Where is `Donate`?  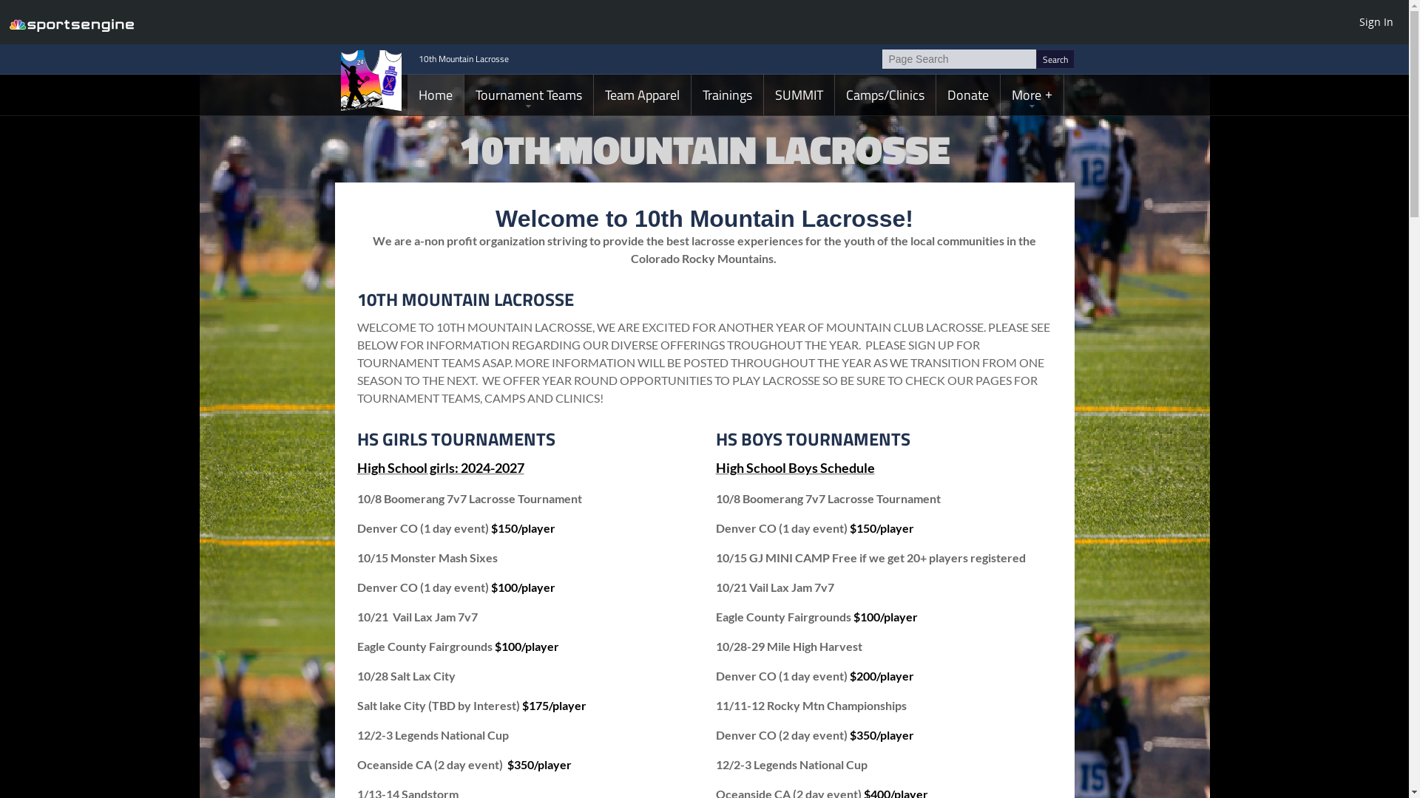 Donate is located at coordinates (968, 95).